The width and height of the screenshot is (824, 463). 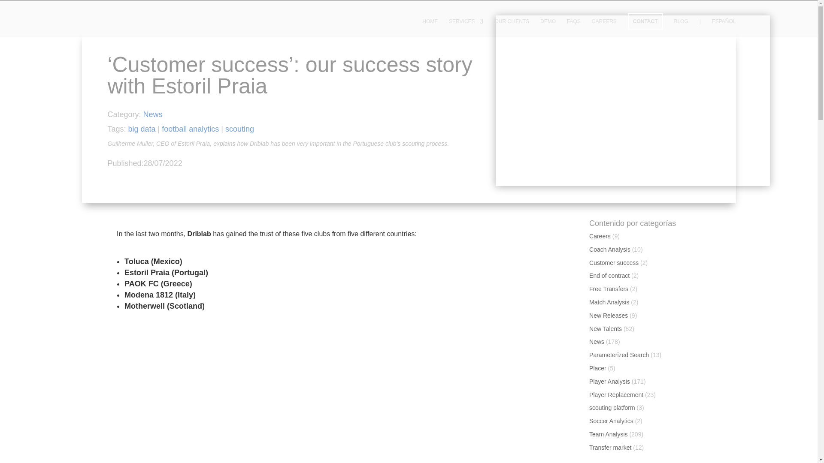 What do you see at coordinates (609, 289) in the screenshot?
I see `Free Transfers` at bounding box center [609, 289].